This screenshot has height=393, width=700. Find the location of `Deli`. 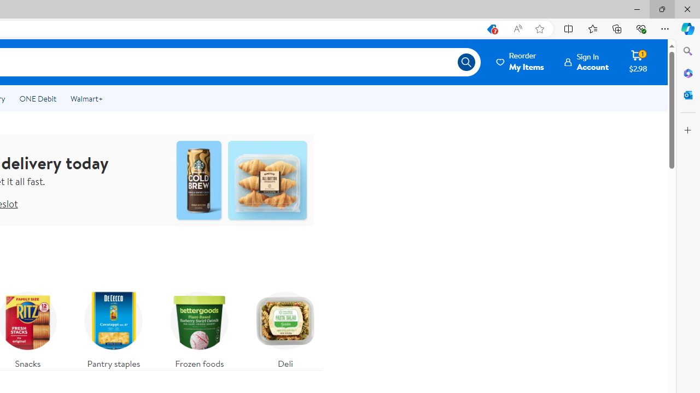

Deli is located at coordinates (285, 327).